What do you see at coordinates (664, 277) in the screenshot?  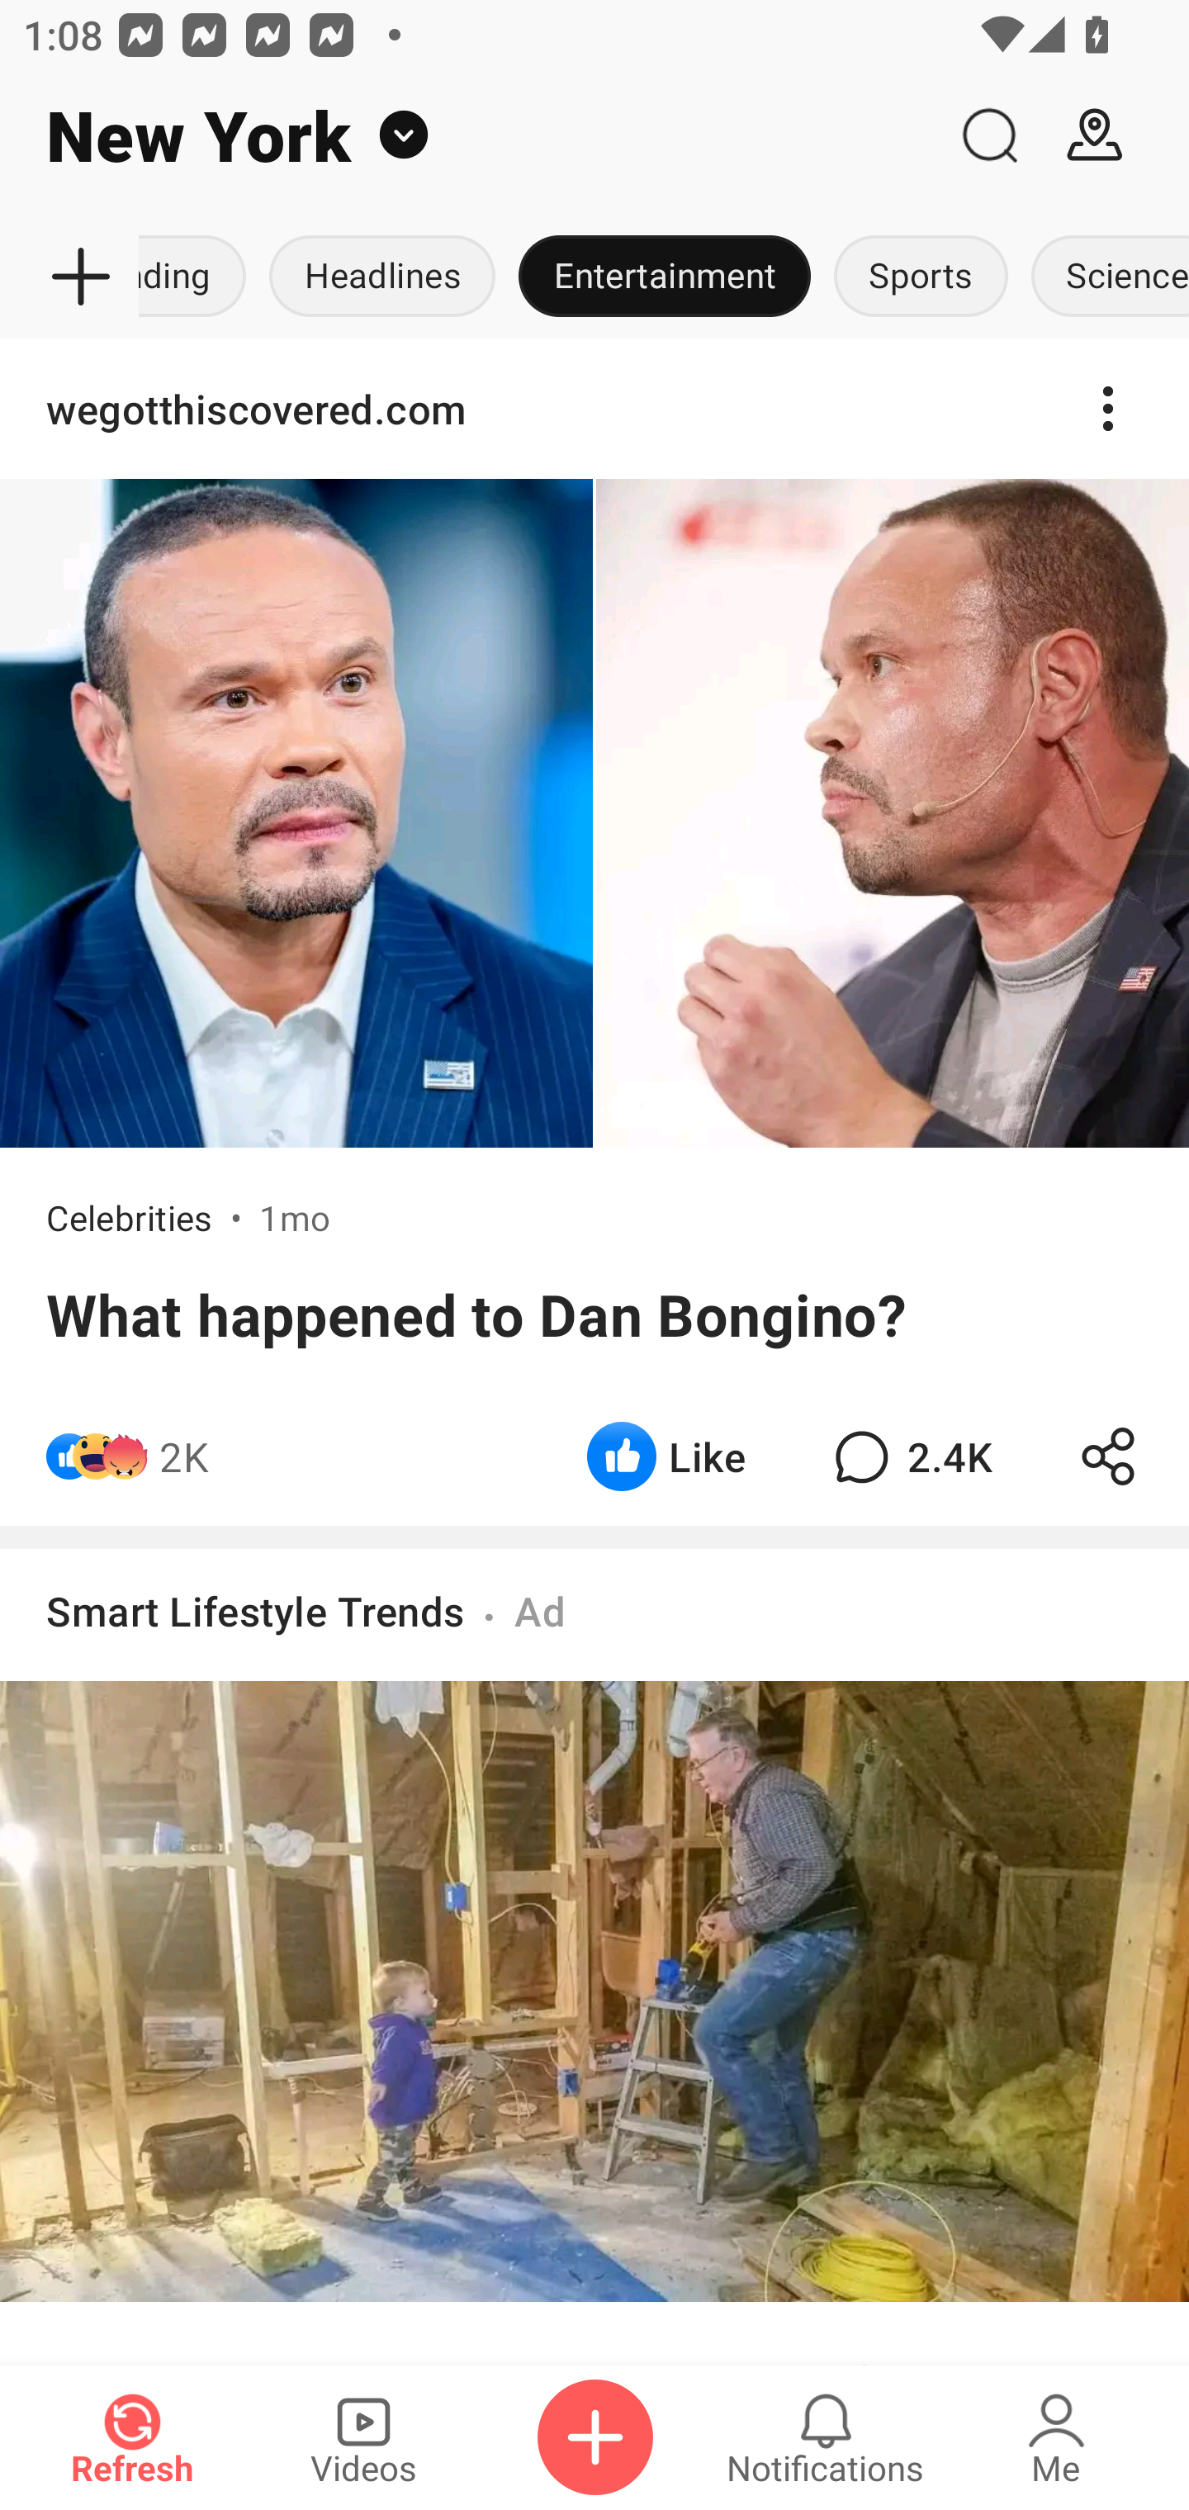 I see `Entertainment` at bounding box center [664, 277].